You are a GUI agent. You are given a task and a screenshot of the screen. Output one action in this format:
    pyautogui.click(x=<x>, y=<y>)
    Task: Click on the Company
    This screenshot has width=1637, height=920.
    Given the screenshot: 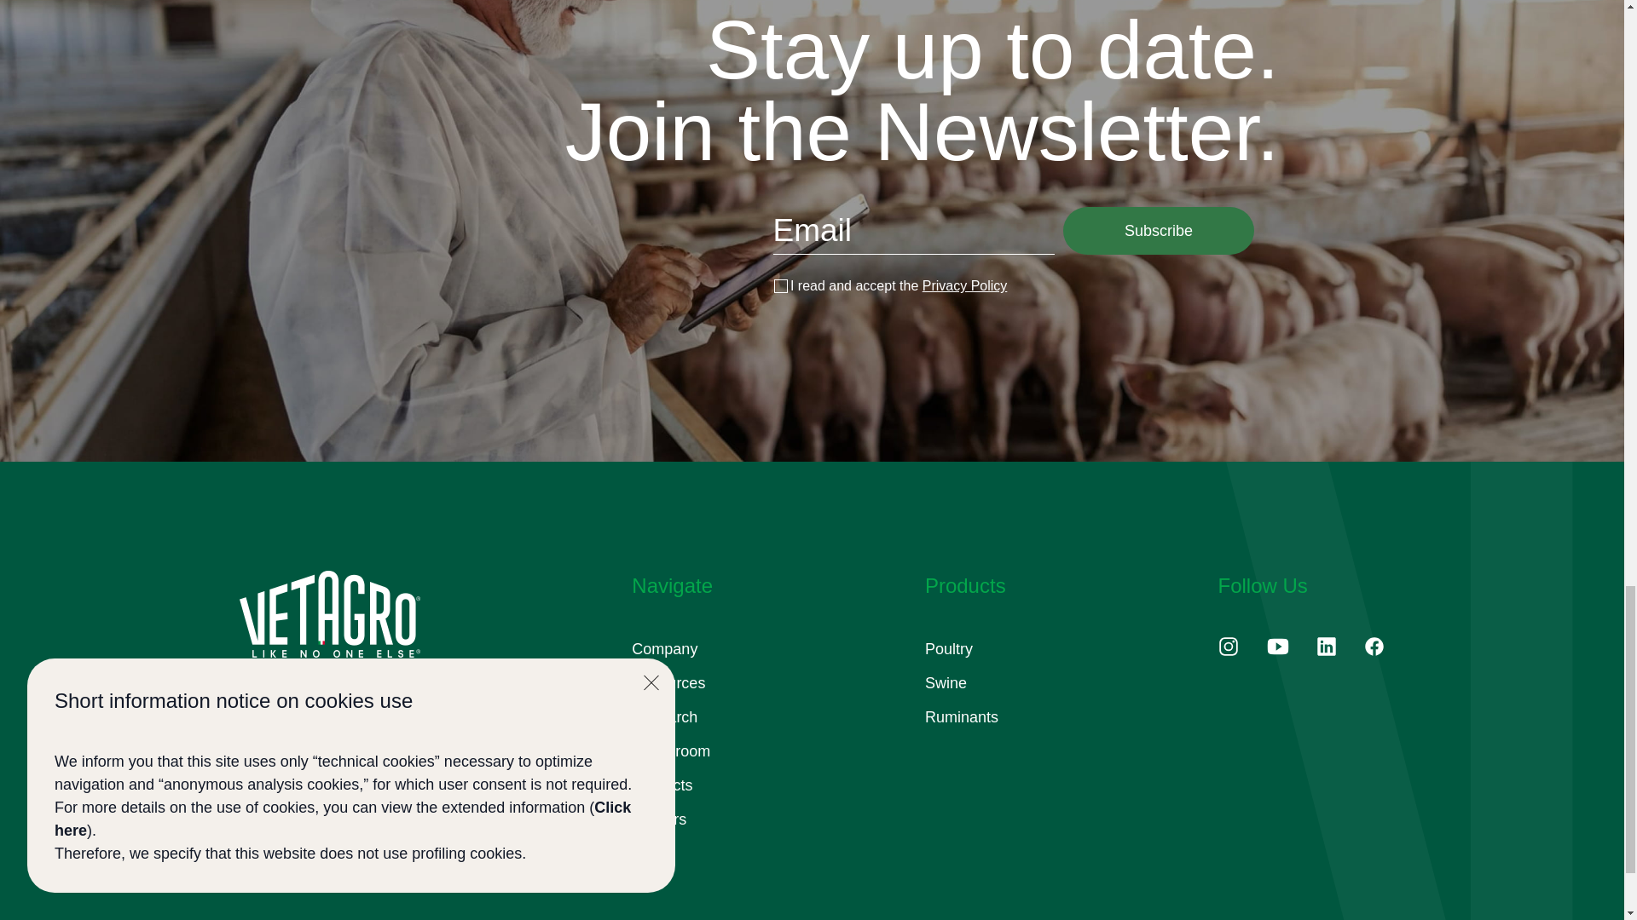 What is the action you would take?
    pyautogui.click(x=664, y=649)
    